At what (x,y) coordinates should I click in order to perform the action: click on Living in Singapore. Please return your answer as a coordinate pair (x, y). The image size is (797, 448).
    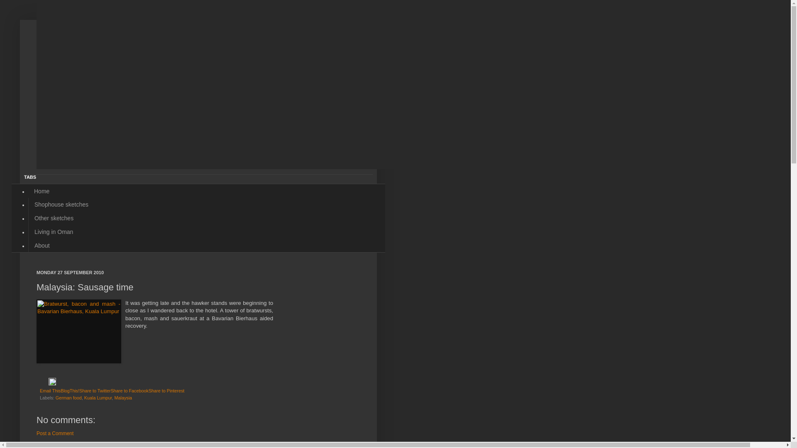
    Looking at the image, I should click on (142, 59).